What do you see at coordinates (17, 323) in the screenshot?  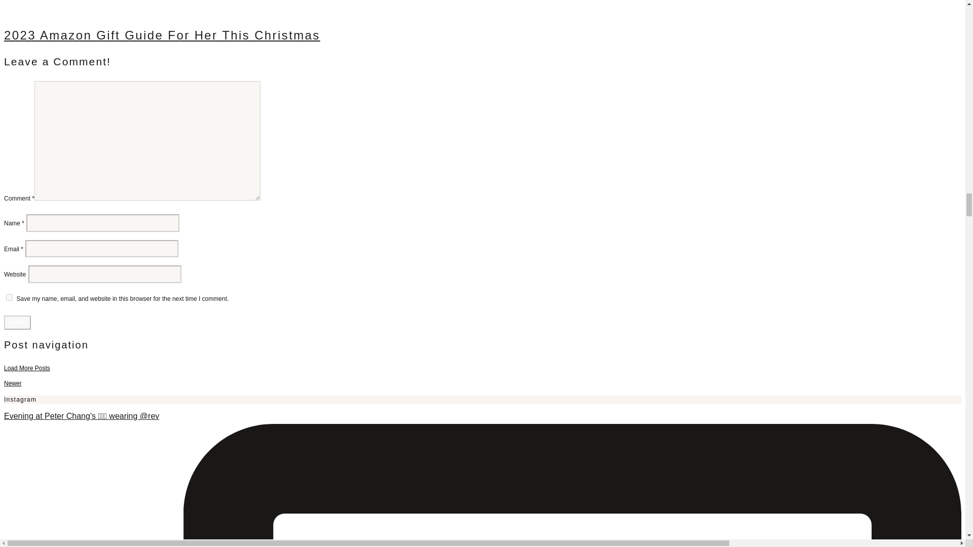 I see `Submit` at bounding box center [17, 323].